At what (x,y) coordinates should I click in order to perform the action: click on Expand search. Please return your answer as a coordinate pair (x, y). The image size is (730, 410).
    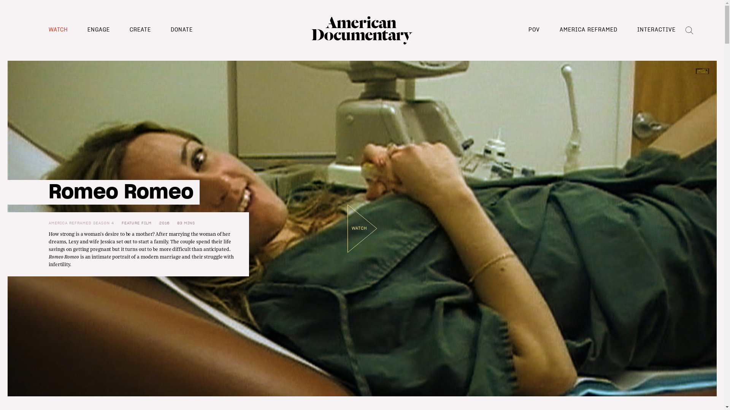
    Looking at the image, I should click on (689, 30).